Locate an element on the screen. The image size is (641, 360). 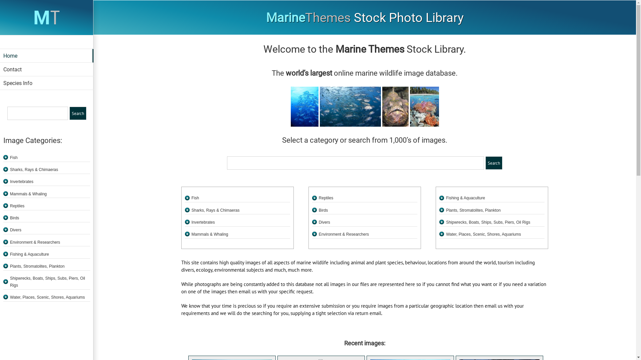
Sharks, Rays & Chimaeras is located at coordinates (50, 169).